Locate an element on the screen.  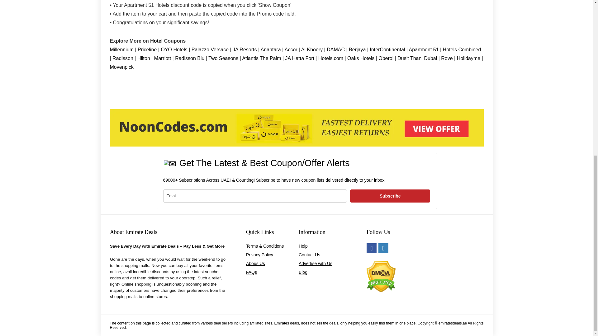
DMCA.com Protection Status is located at coordinates (381, 264).